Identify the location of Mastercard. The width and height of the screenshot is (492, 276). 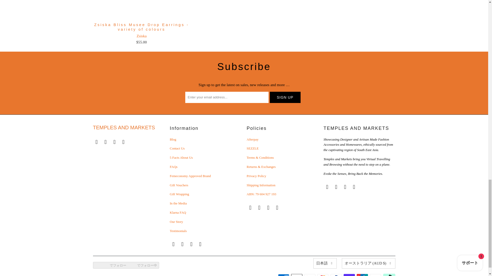
(323, 275).